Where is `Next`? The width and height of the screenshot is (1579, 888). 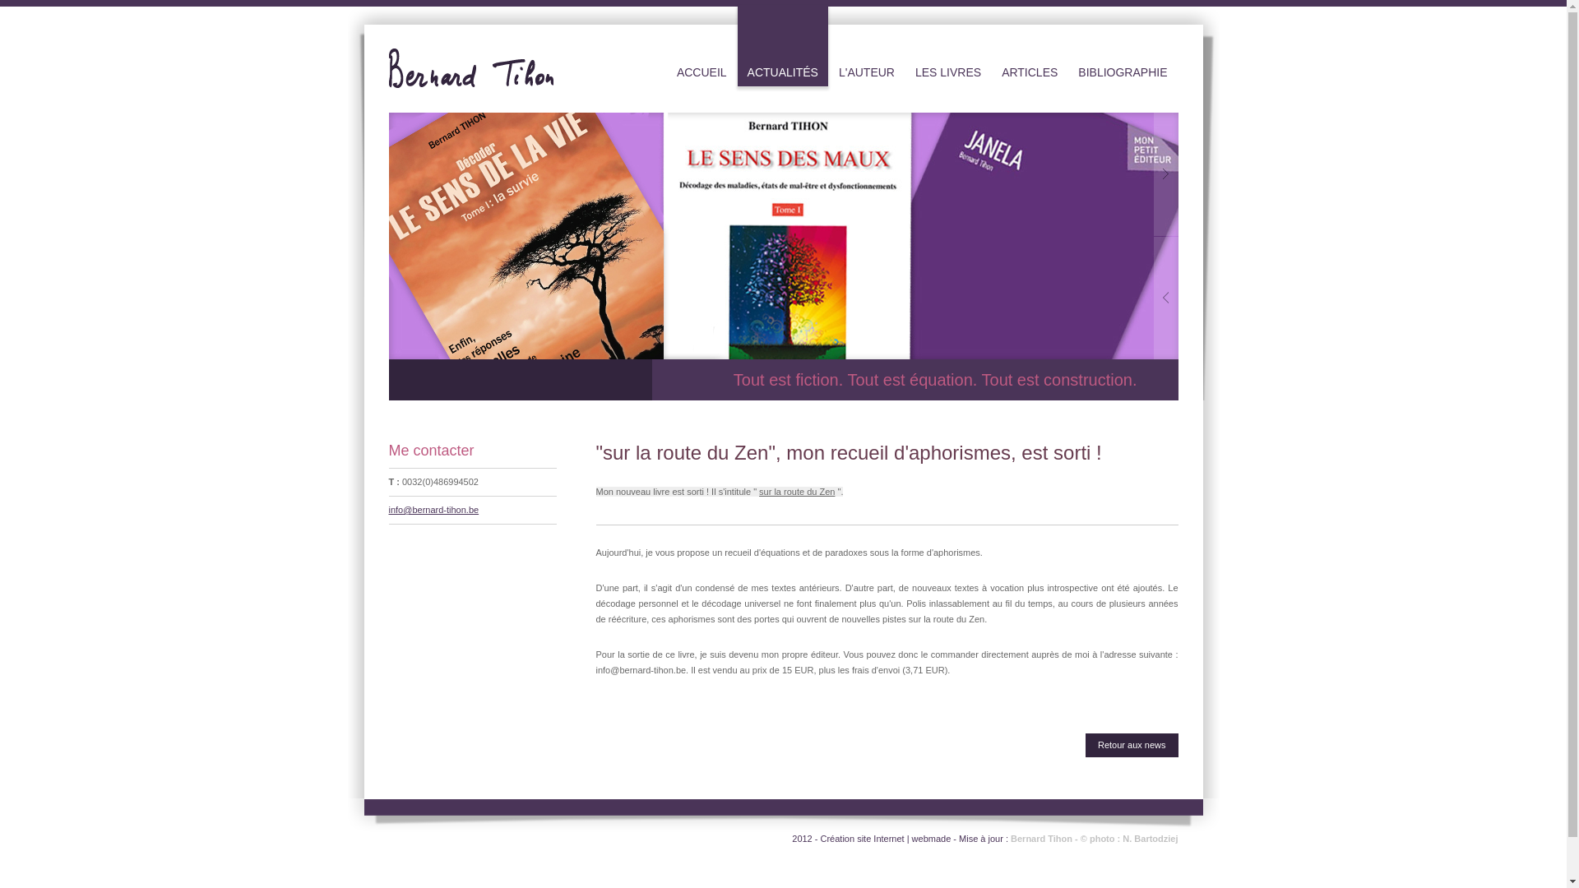
Next is located at coordinates (1165, 174).